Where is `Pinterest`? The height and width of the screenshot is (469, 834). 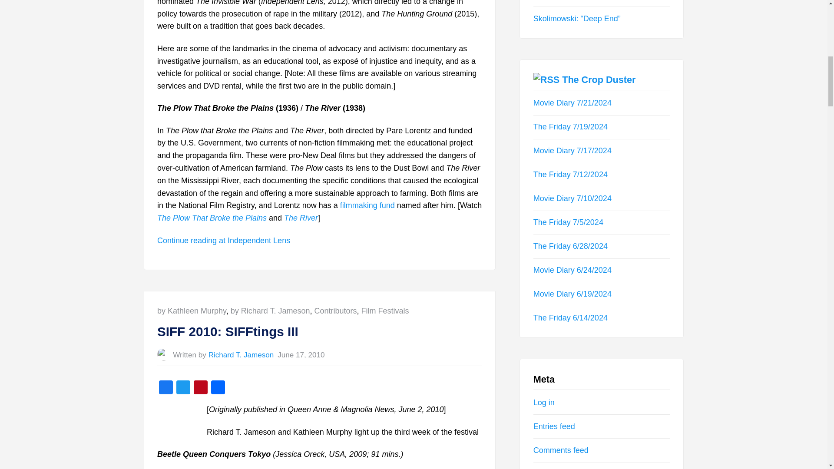
Pinterest is located at coordinates (200, 388).